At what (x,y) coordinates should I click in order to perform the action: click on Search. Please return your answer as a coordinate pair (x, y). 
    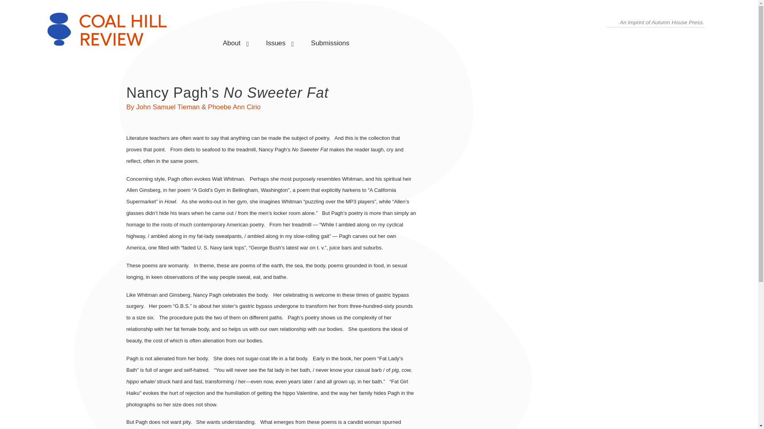
    Looking at the image, I should click on (14, 6).